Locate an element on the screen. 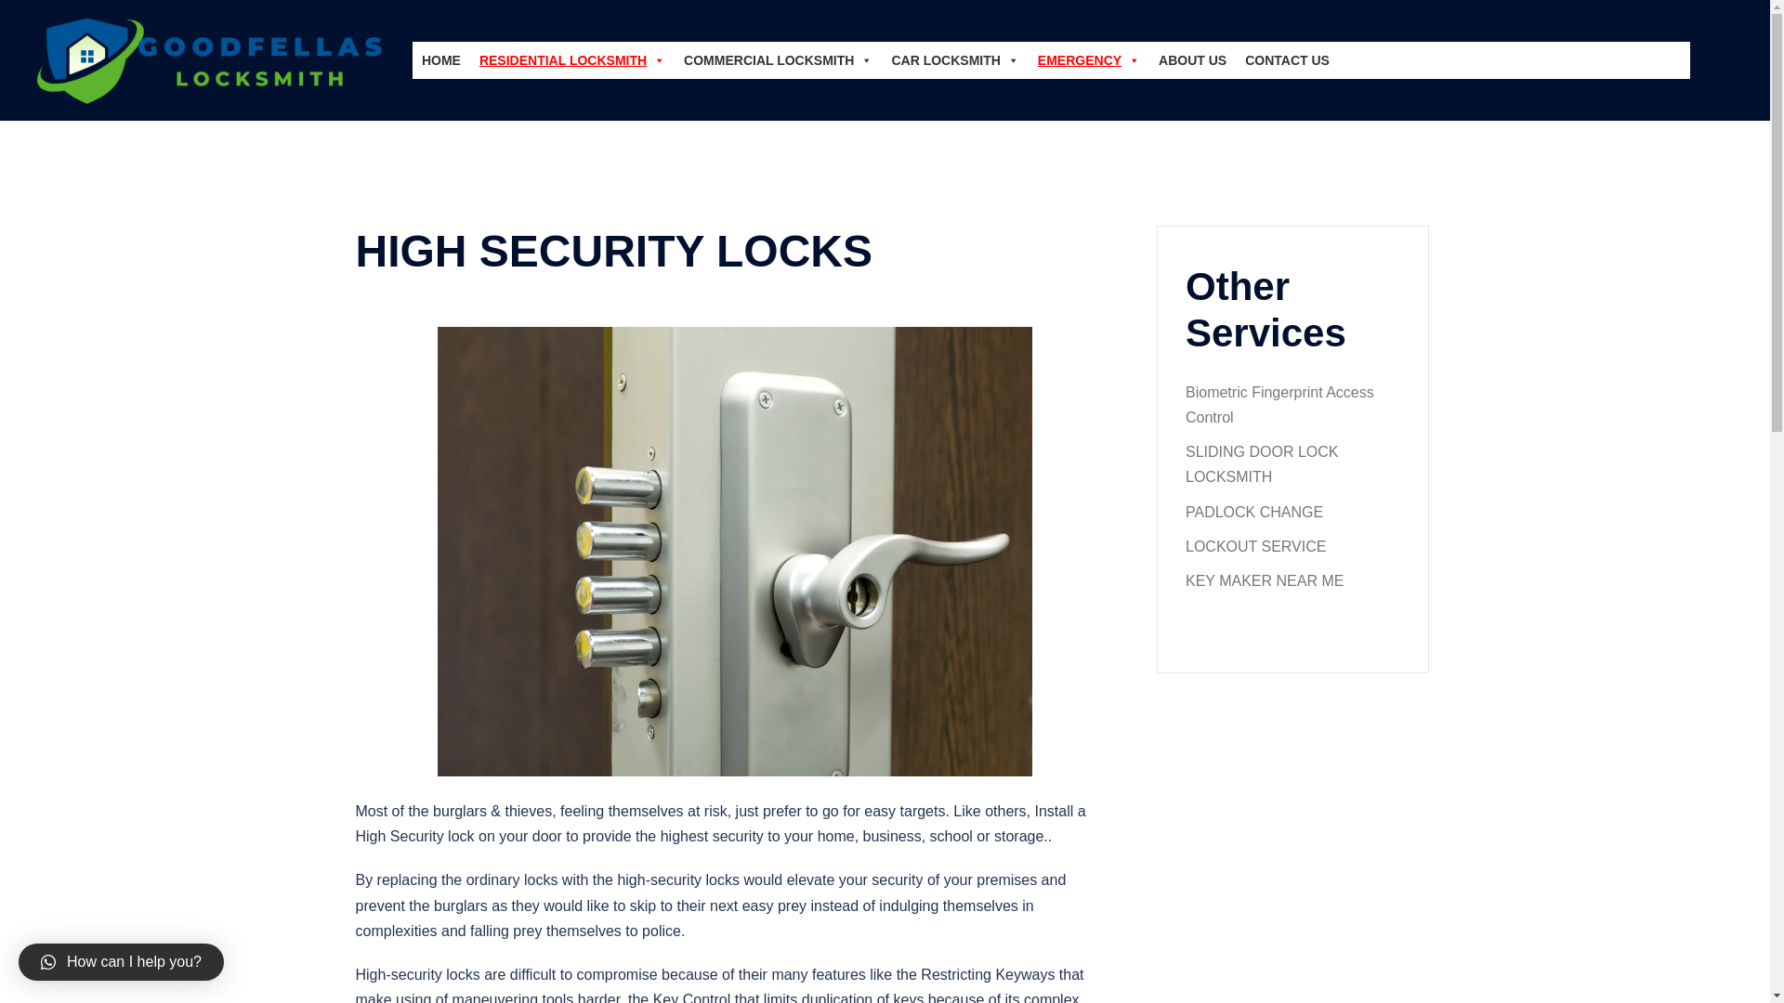  Goodfellas LockSmith is located at coordinates (211, 59).